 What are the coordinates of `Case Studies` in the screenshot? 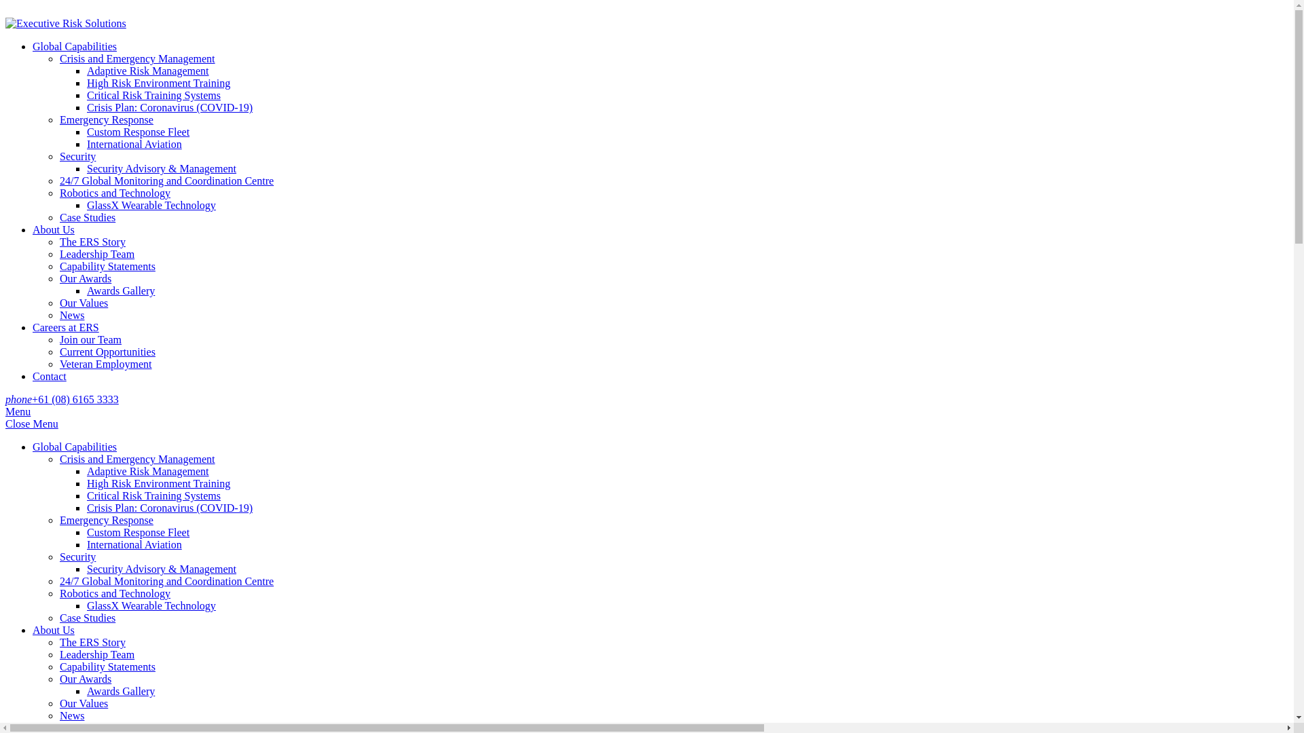 It's located at (88, 217).